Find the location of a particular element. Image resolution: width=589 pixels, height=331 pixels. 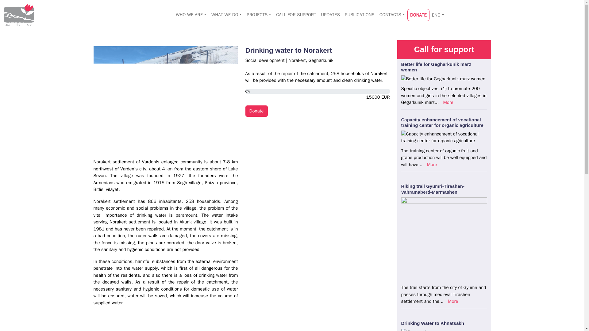

More is located at coordinates (432, 165).